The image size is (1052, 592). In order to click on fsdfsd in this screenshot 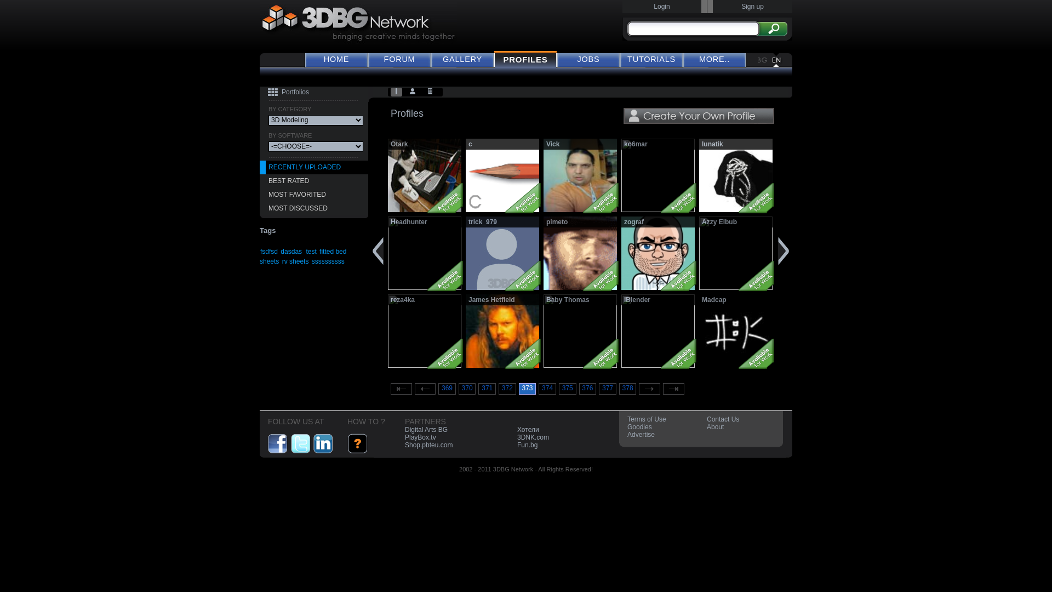, I will do `click(269, 252)`.